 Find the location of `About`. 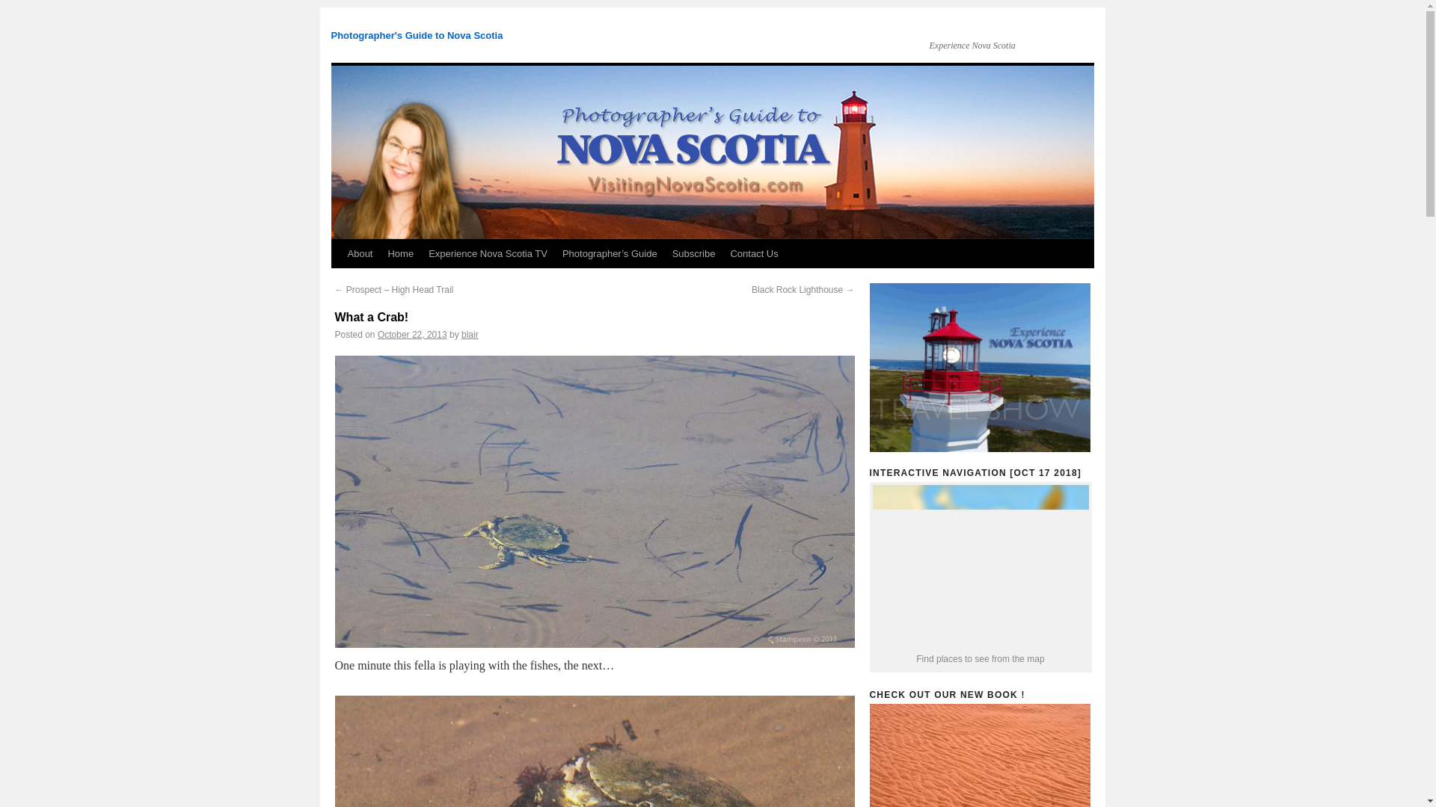

About is located at coordinates (359, 253).